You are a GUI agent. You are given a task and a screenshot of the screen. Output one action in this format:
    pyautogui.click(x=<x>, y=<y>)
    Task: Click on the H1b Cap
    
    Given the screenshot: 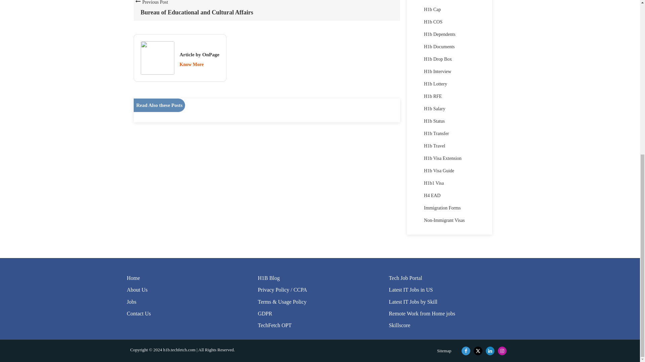 What is the action you would take?
    pyautogui.click(x=432, y=9)
    